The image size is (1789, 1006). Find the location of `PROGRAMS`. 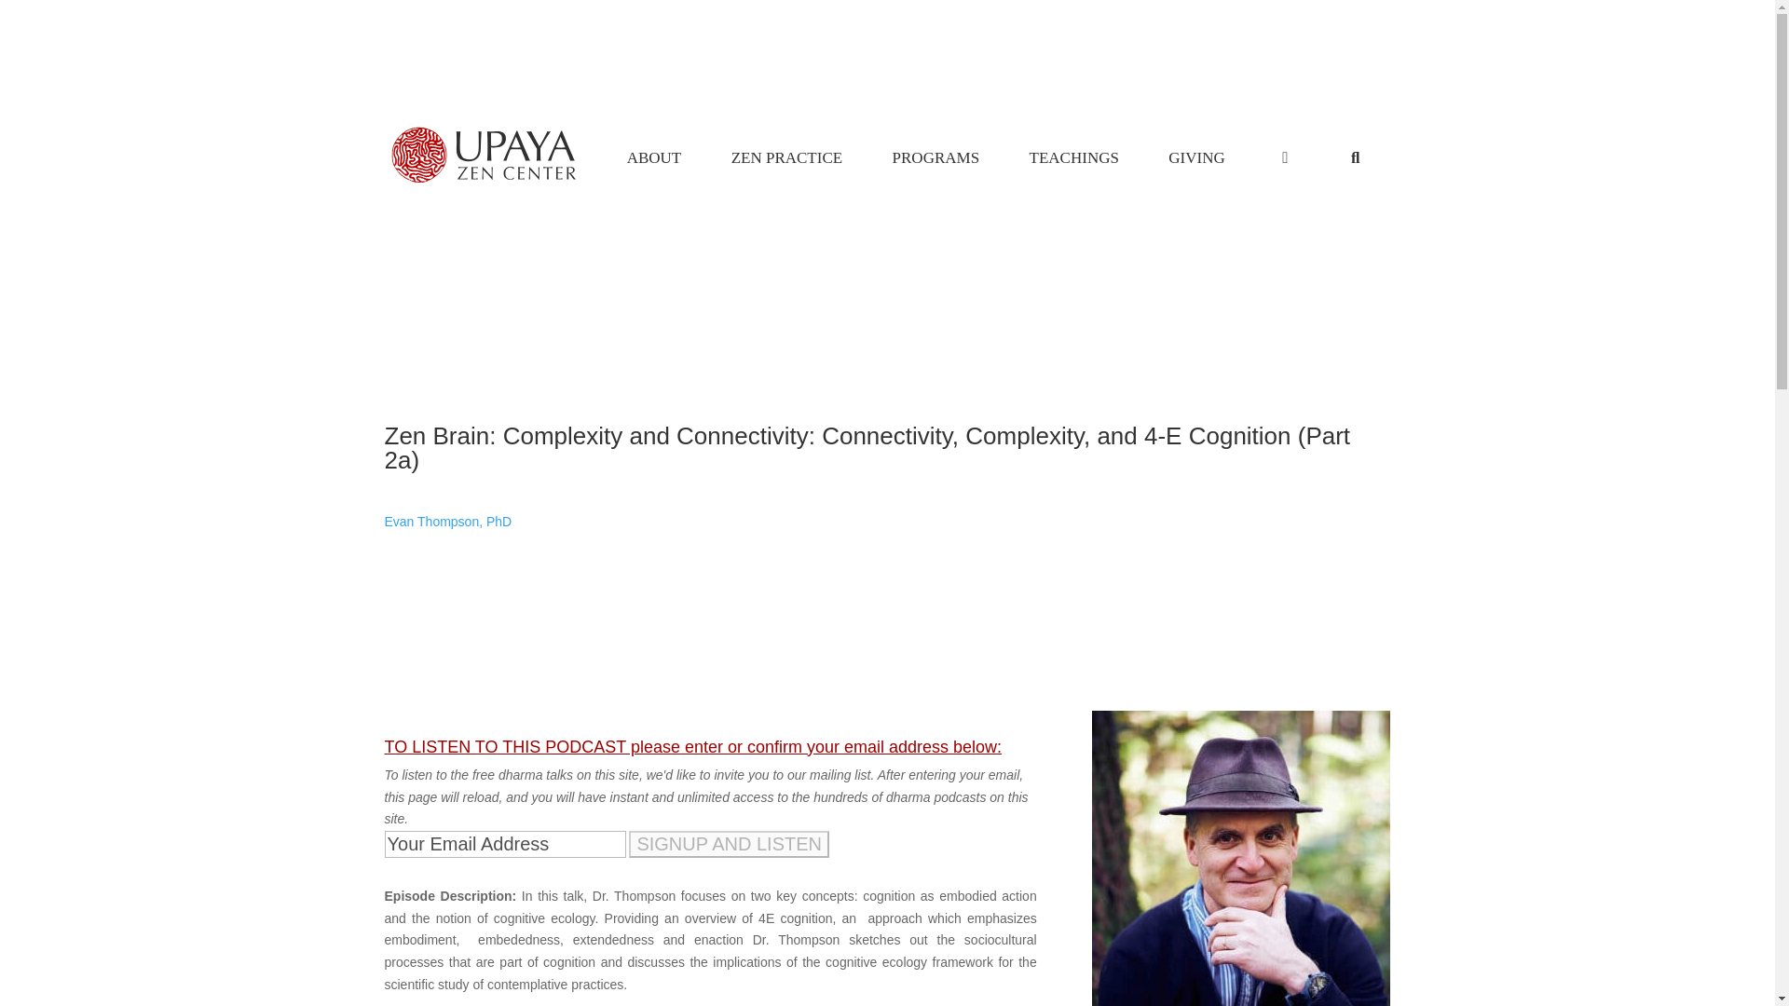

PROGRAMS is located at coordinates (1073, 158).